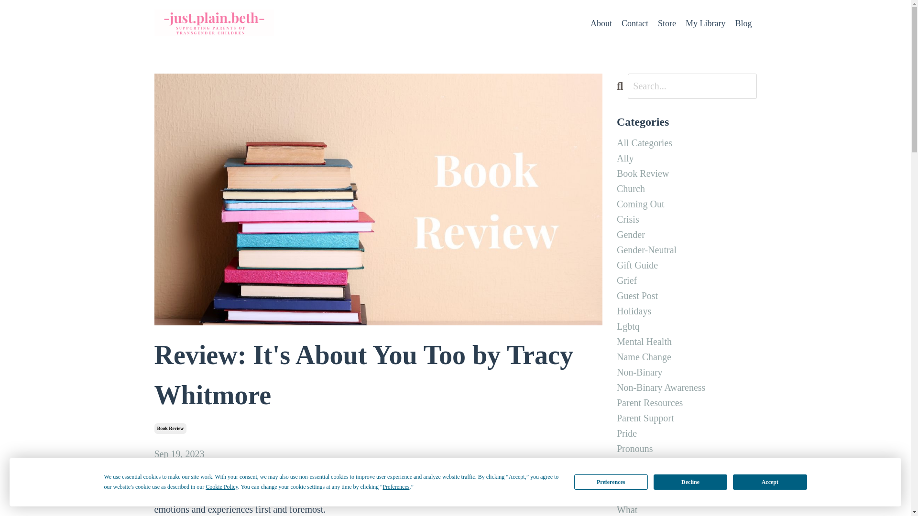 The image size is (918, 516). I want to click on Contact, so click(634, 23).